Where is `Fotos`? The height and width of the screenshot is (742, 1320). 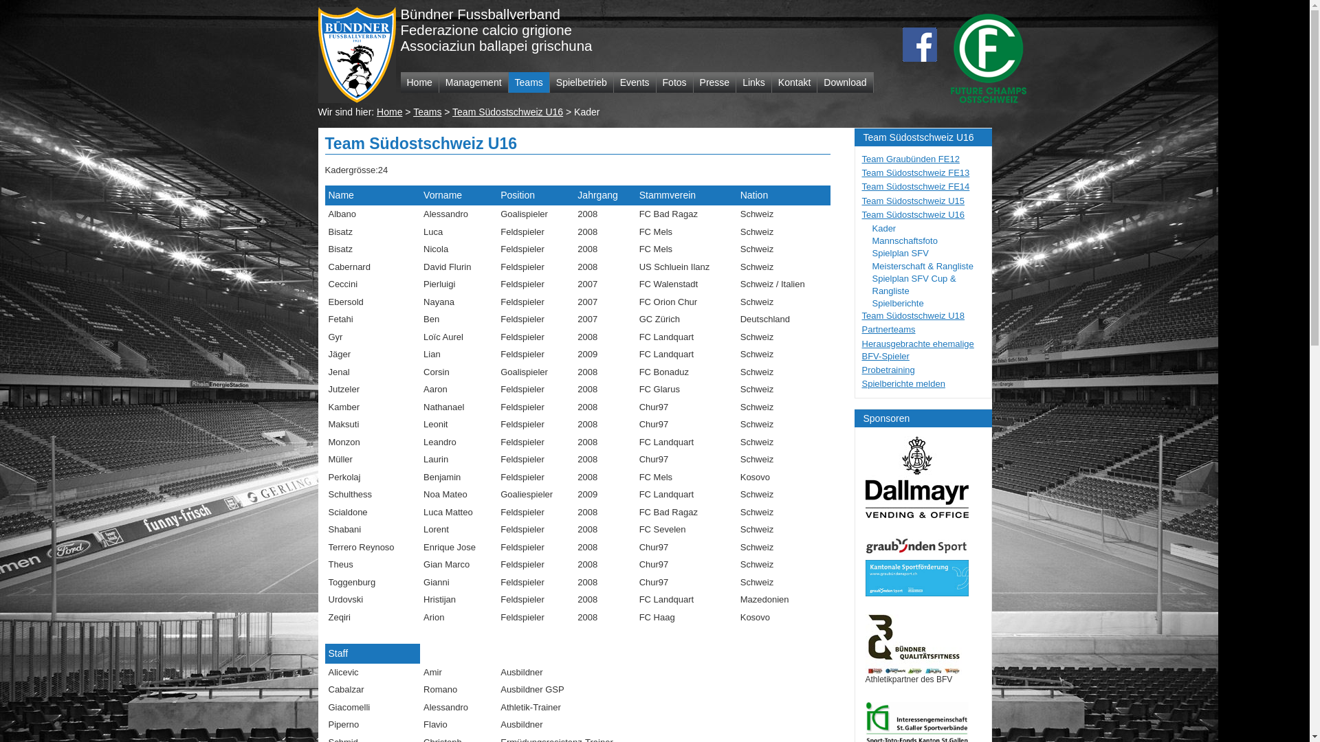
Fotos is located at coordinates (675, 82).